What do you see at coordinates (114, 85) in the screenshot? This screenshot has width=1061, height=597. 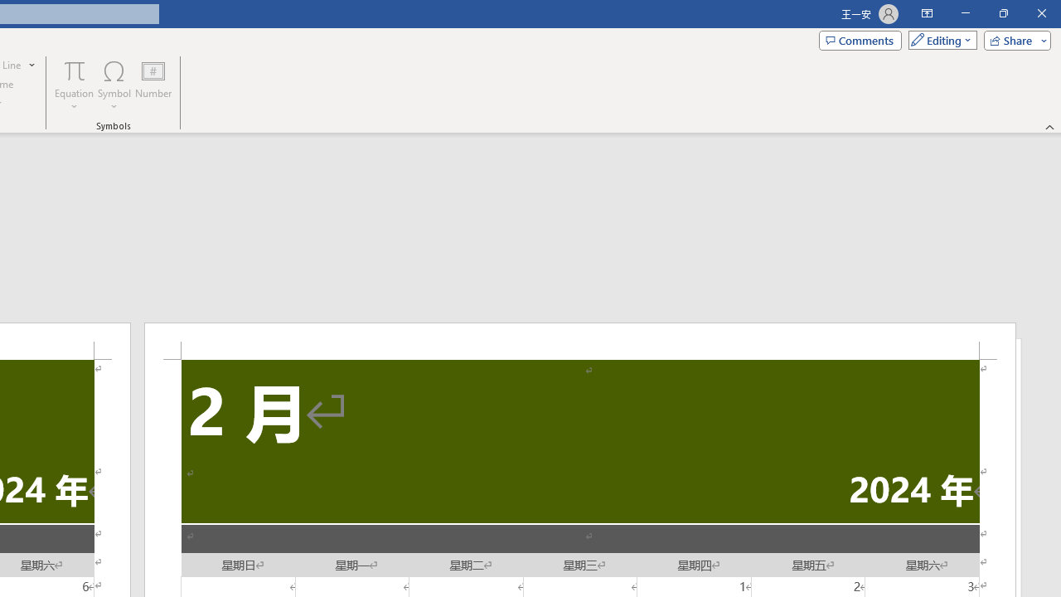 I see `Symbol` at bounding box center [114, 85].